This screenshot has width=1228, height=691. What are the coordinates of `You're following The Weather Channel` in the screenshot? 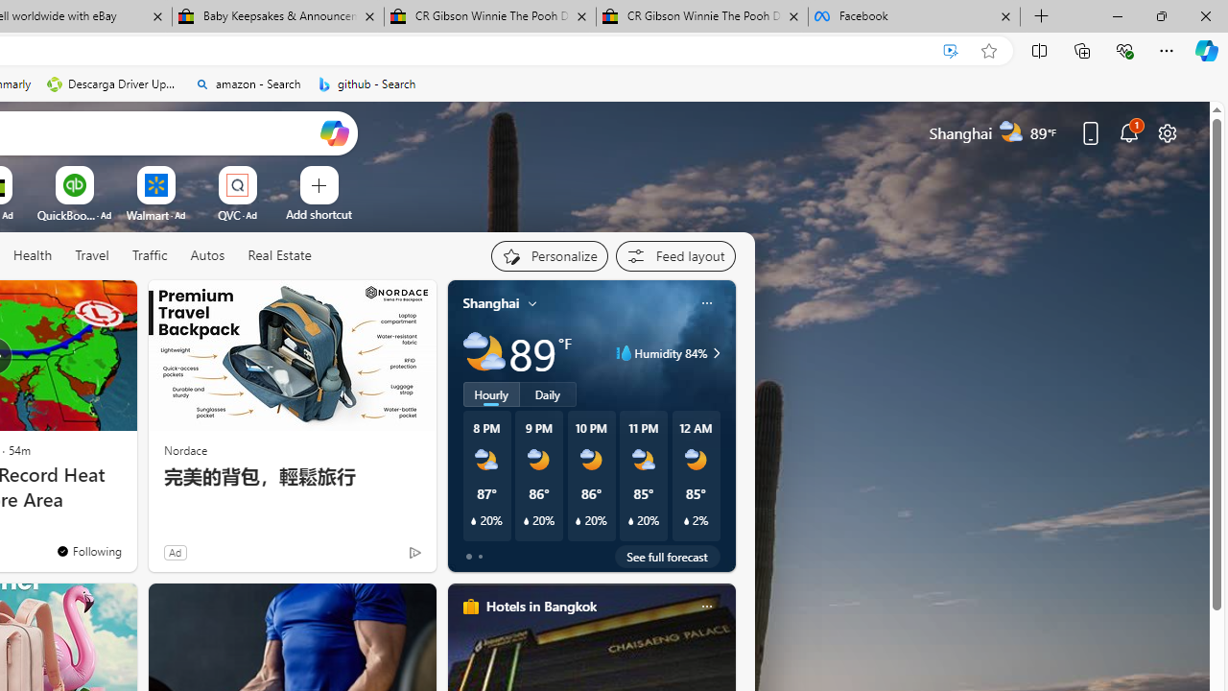 It's located at (88, 550).